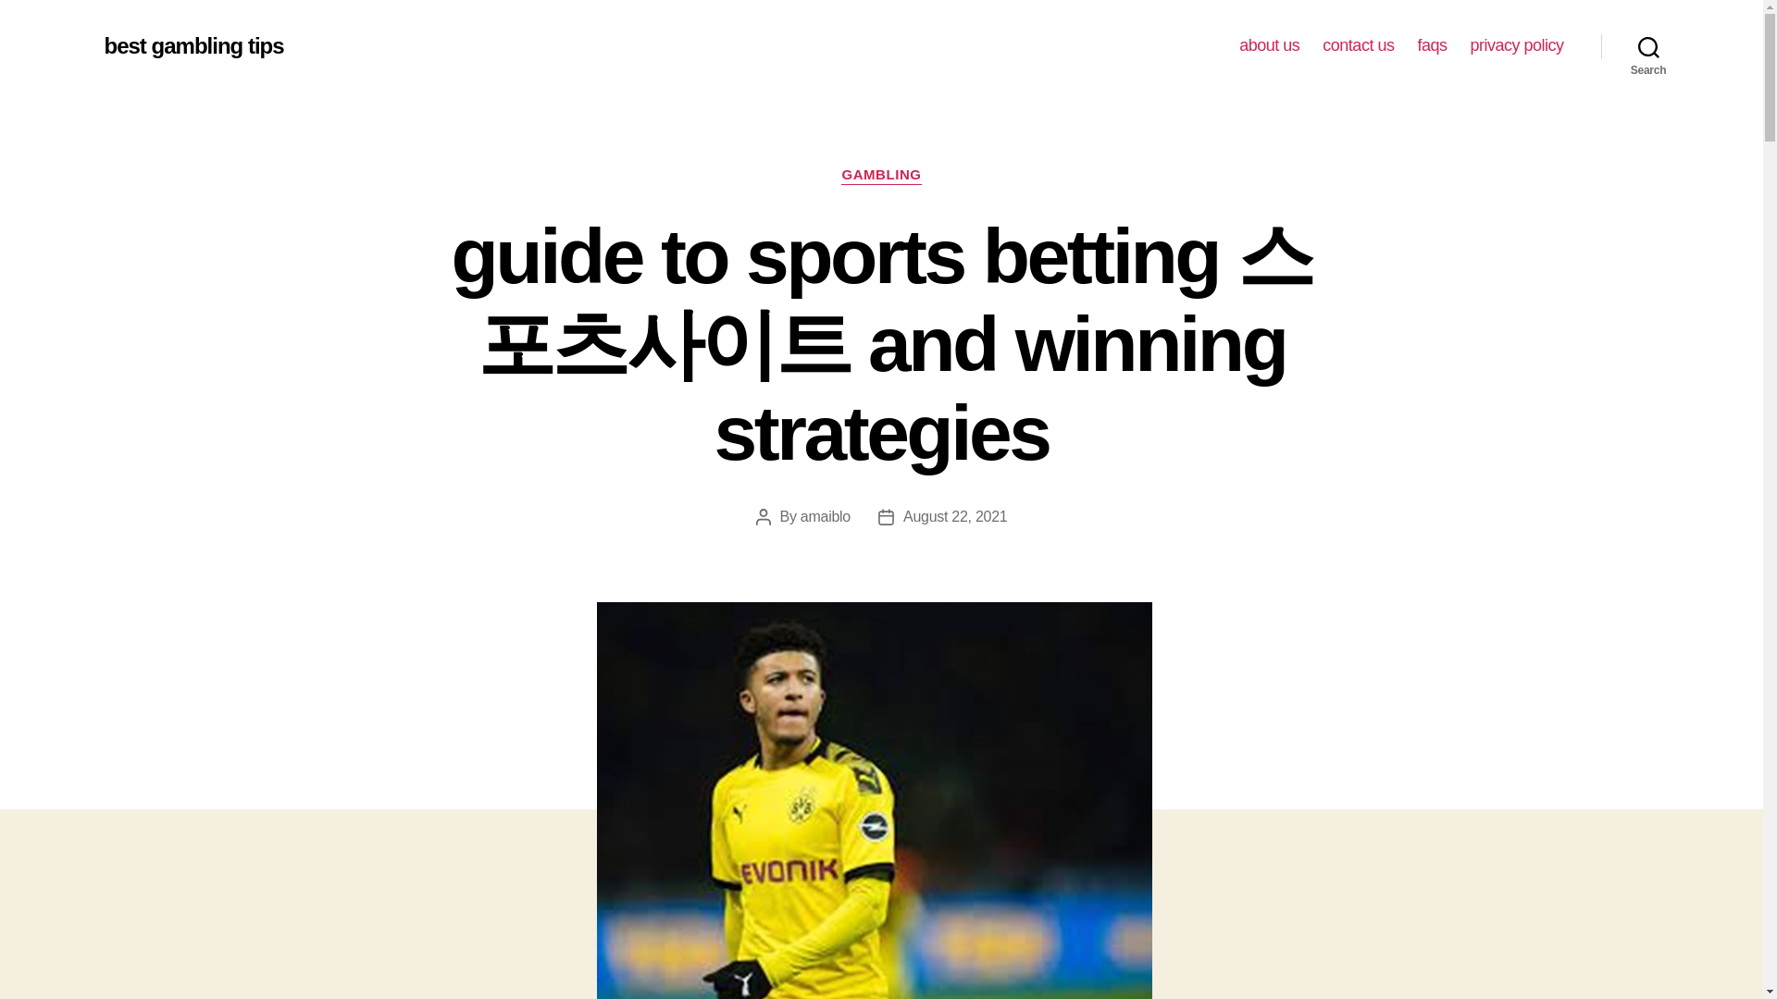 Image resolution: width=1777 pixels, height=999 pixels. Describe the element at coordinates (1357, 45) in the screenshot. I see `contact us` at that location.